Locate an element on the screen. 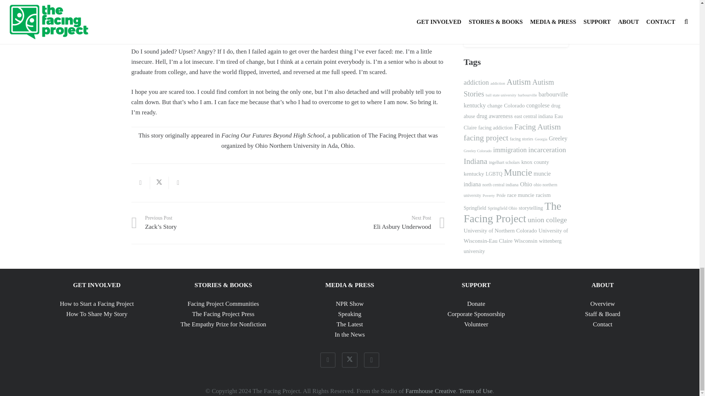 Image resolution: width=705 pixels, height=396 pixels. Speaking is located at coordinates (350, 314).